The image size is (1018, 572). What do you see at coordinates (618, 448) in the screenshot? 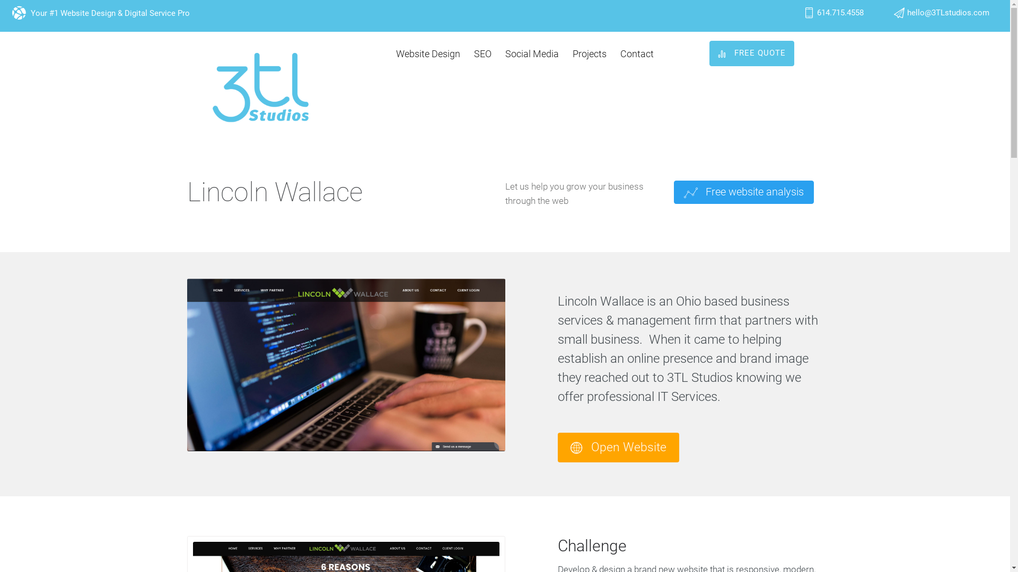
I see `Open Website` at bounding box center [618, 448].